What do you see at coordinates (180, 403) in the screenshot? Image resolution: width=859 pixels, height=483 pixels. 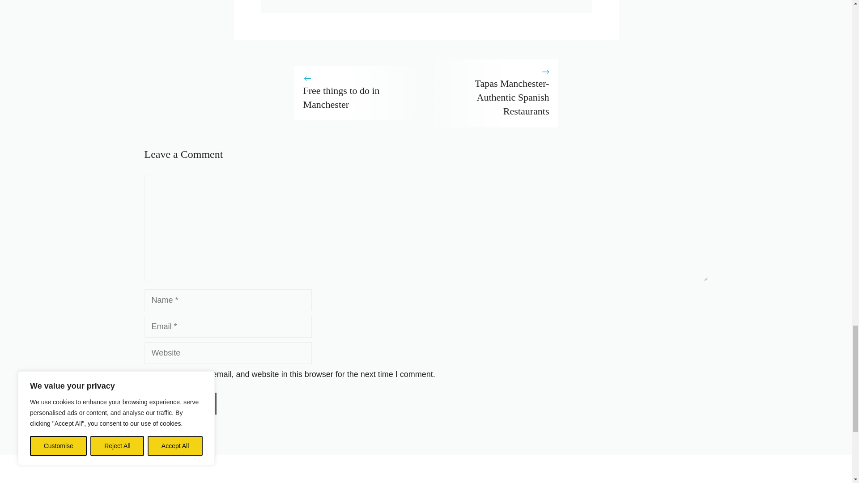 I see `Post Comment` at bounding box center [180, 403].